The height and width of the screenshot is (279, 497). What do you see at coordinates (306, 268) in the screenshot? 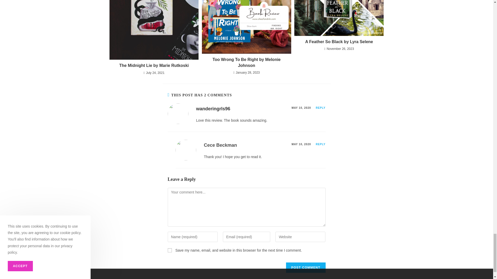
I see `Post Comment` at bounding box center [306, 268].